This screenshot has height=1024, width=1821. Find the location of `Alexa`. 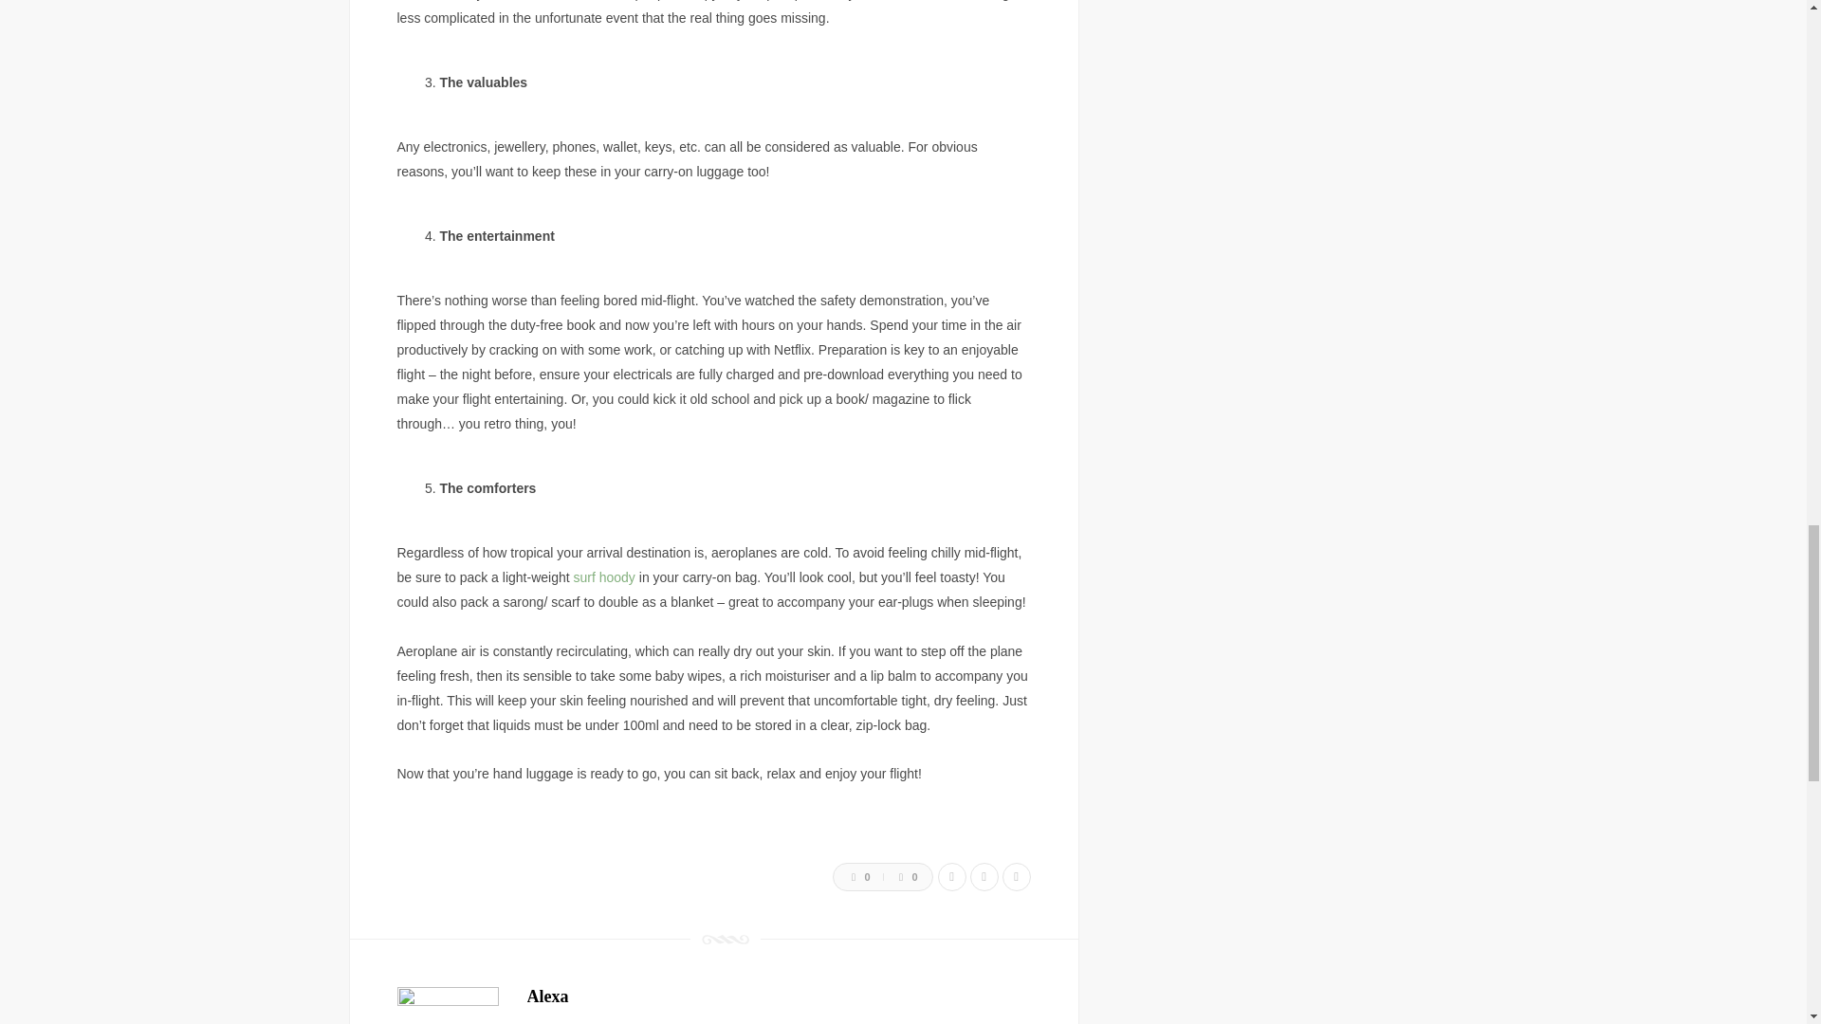

Alexa is located at coordinates (548, 996).